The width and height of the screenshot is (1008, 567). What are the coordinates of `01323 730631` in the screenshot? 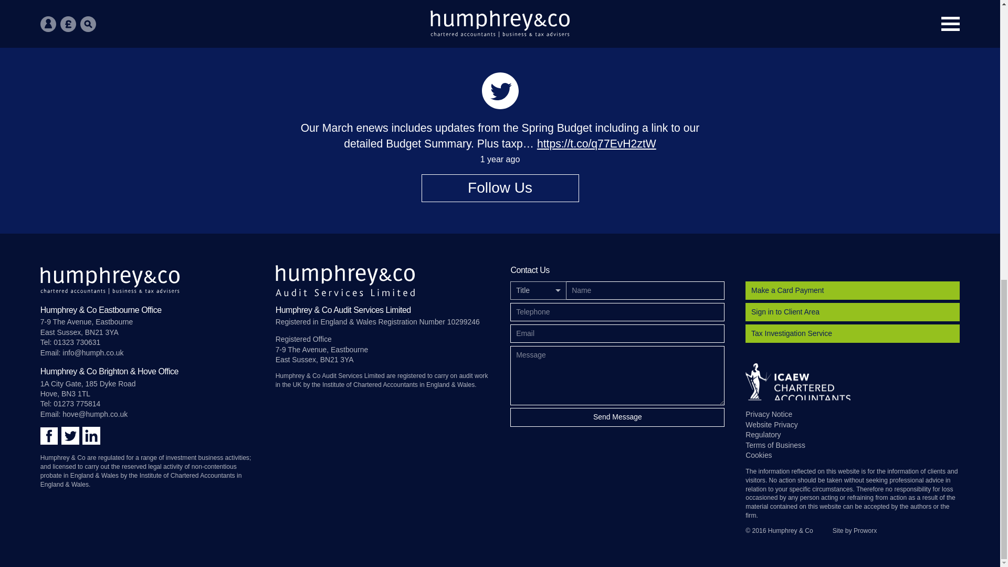 It's located at (77, 342).